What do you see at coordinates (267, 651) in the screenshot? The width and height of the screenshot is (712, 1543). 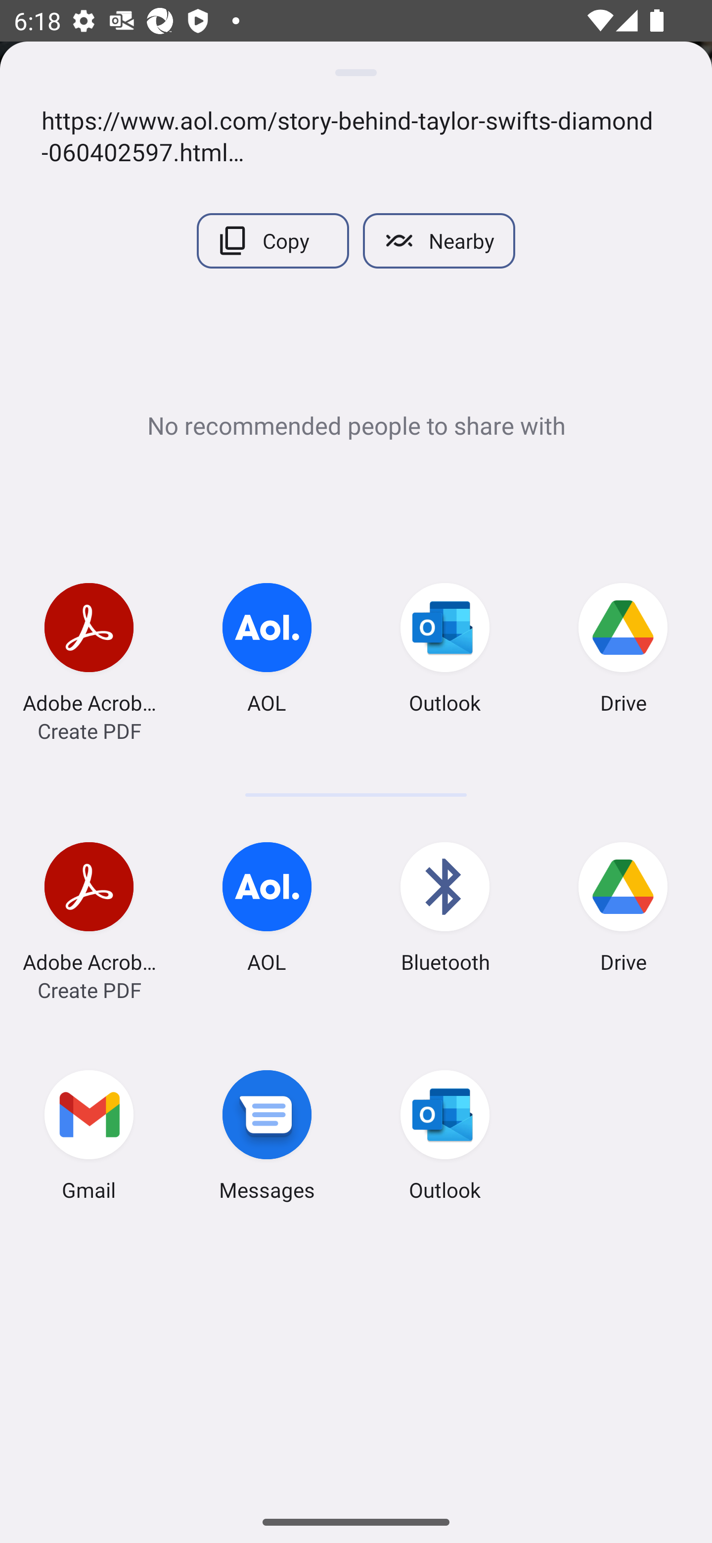 I see `AOL` at bounding box center [267, 651].